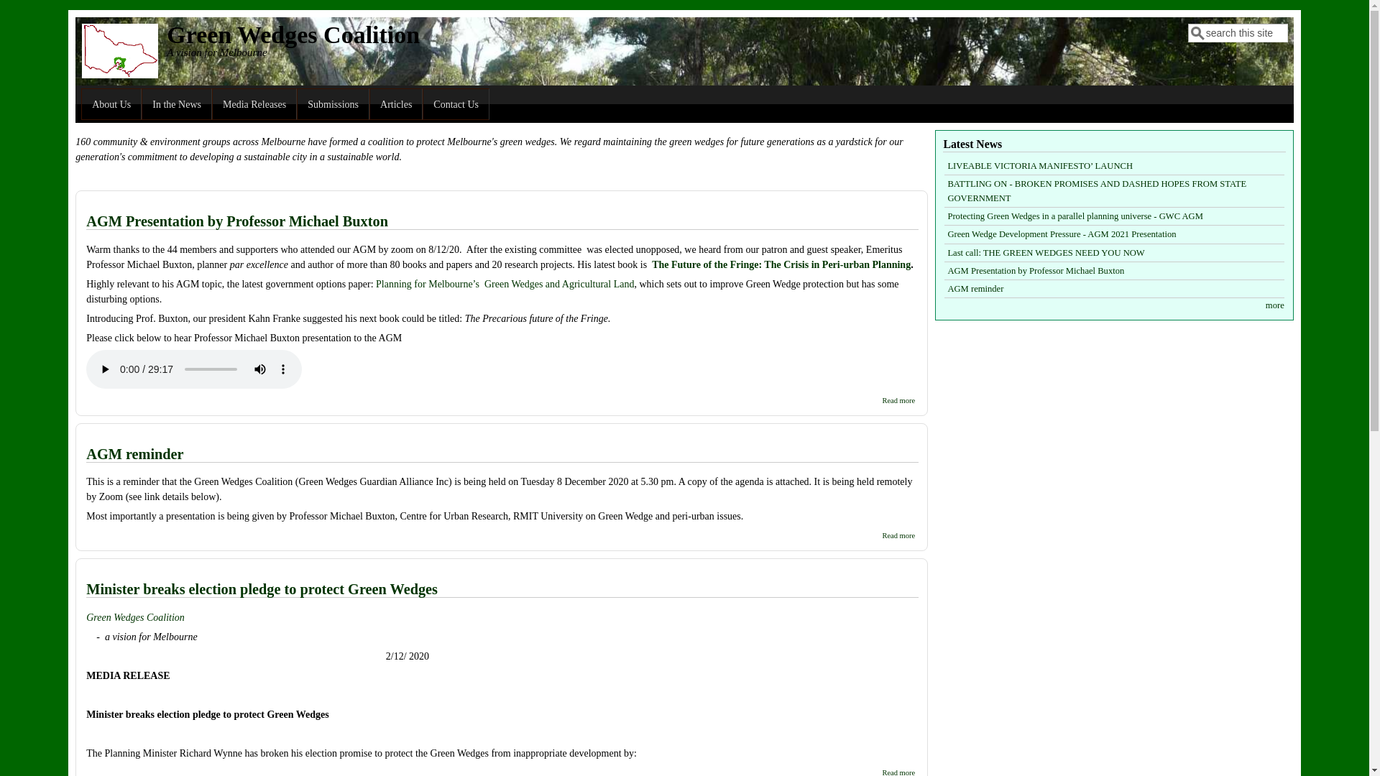 The height and width of the screenshot is (776, 1380). I want to click on Green Wedges Coalition, so click(293, 34).